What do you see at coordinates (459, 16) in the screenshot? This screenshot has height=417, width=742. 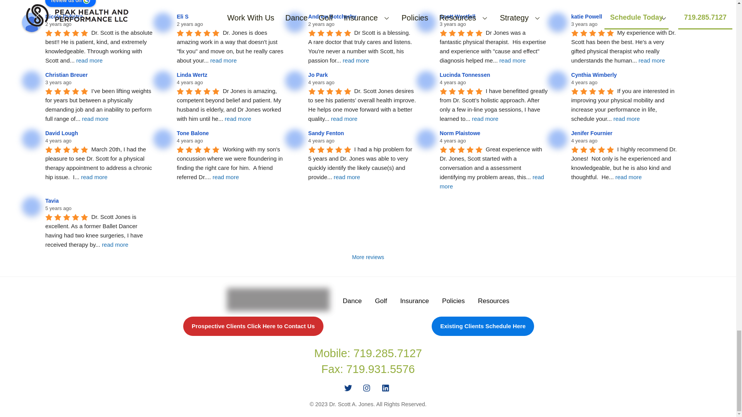 I see `Scott Westfall` at bounding box center [459, 16].